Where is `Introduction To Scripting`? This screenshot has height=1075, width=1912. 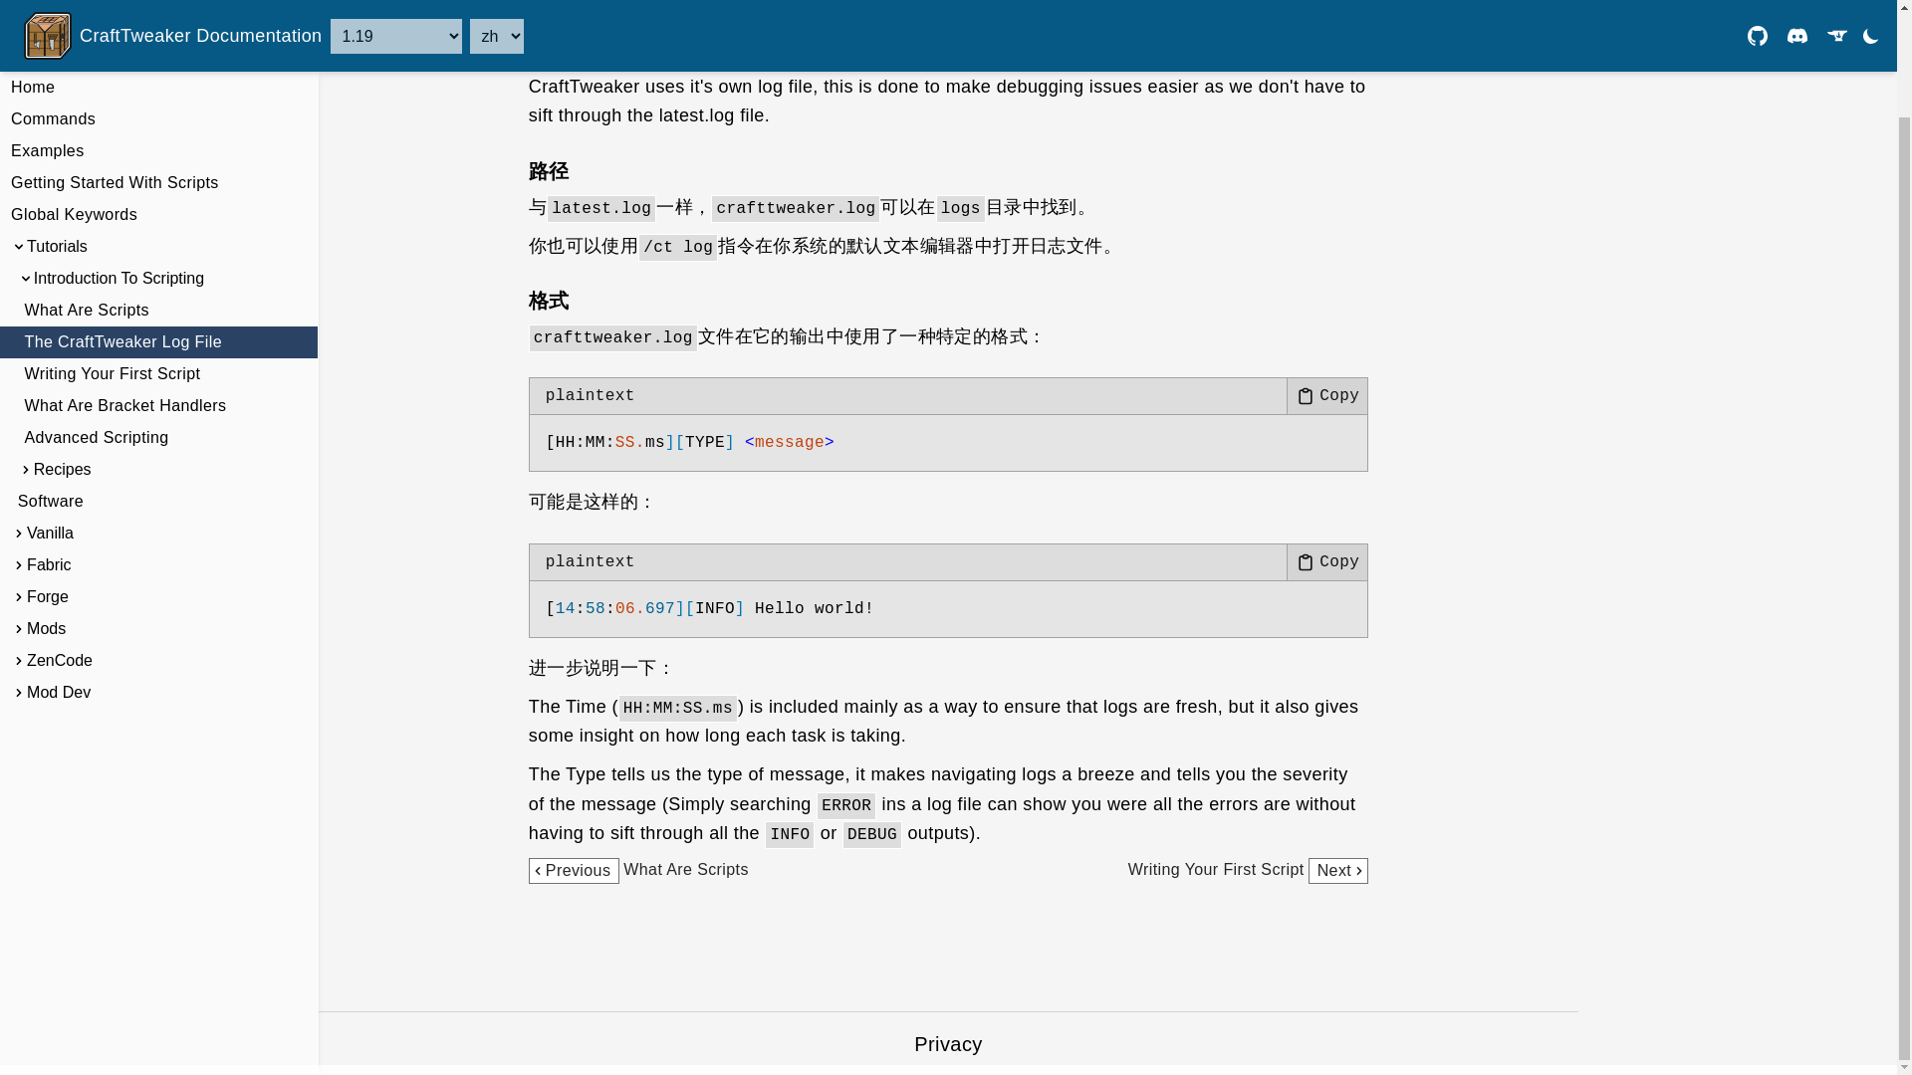
Introduction To Scripting is located at coordinates (1248, 870).